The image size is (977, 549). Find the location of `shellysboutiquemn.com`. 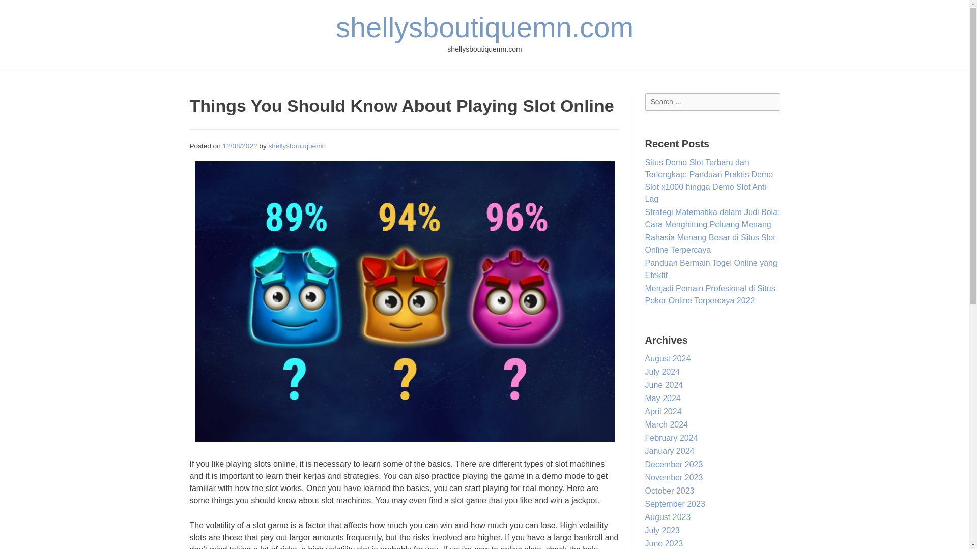

shellysboutiquemn.com is located at coordinates (484, 27).